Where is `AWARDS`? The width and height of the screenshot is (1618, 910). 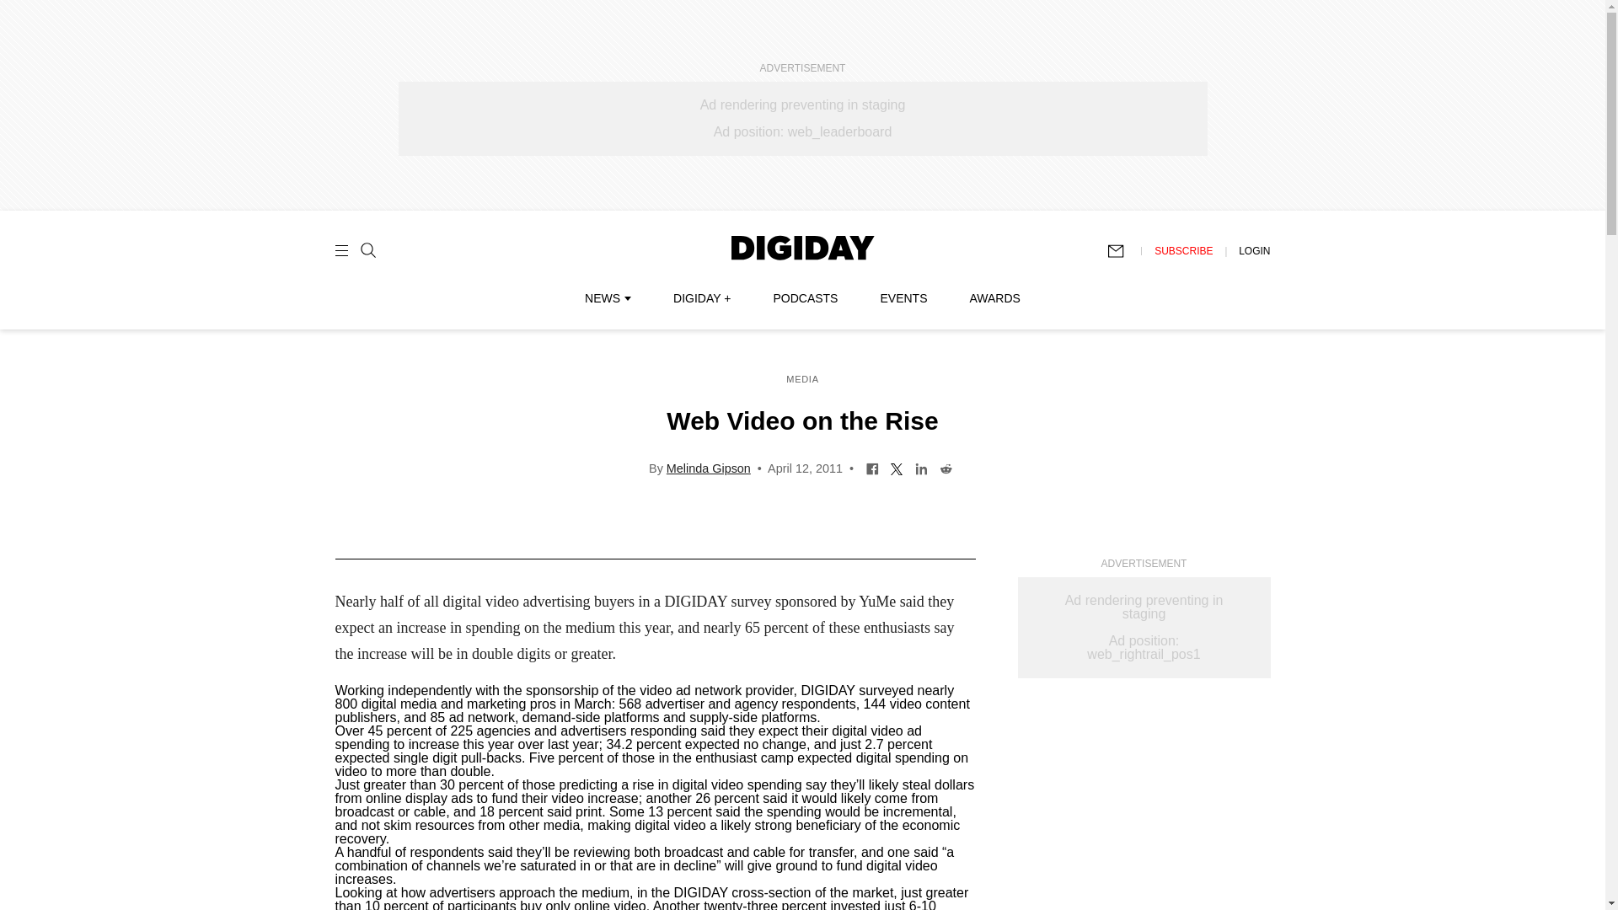
AWARDS is located at coordinates (994, 297).